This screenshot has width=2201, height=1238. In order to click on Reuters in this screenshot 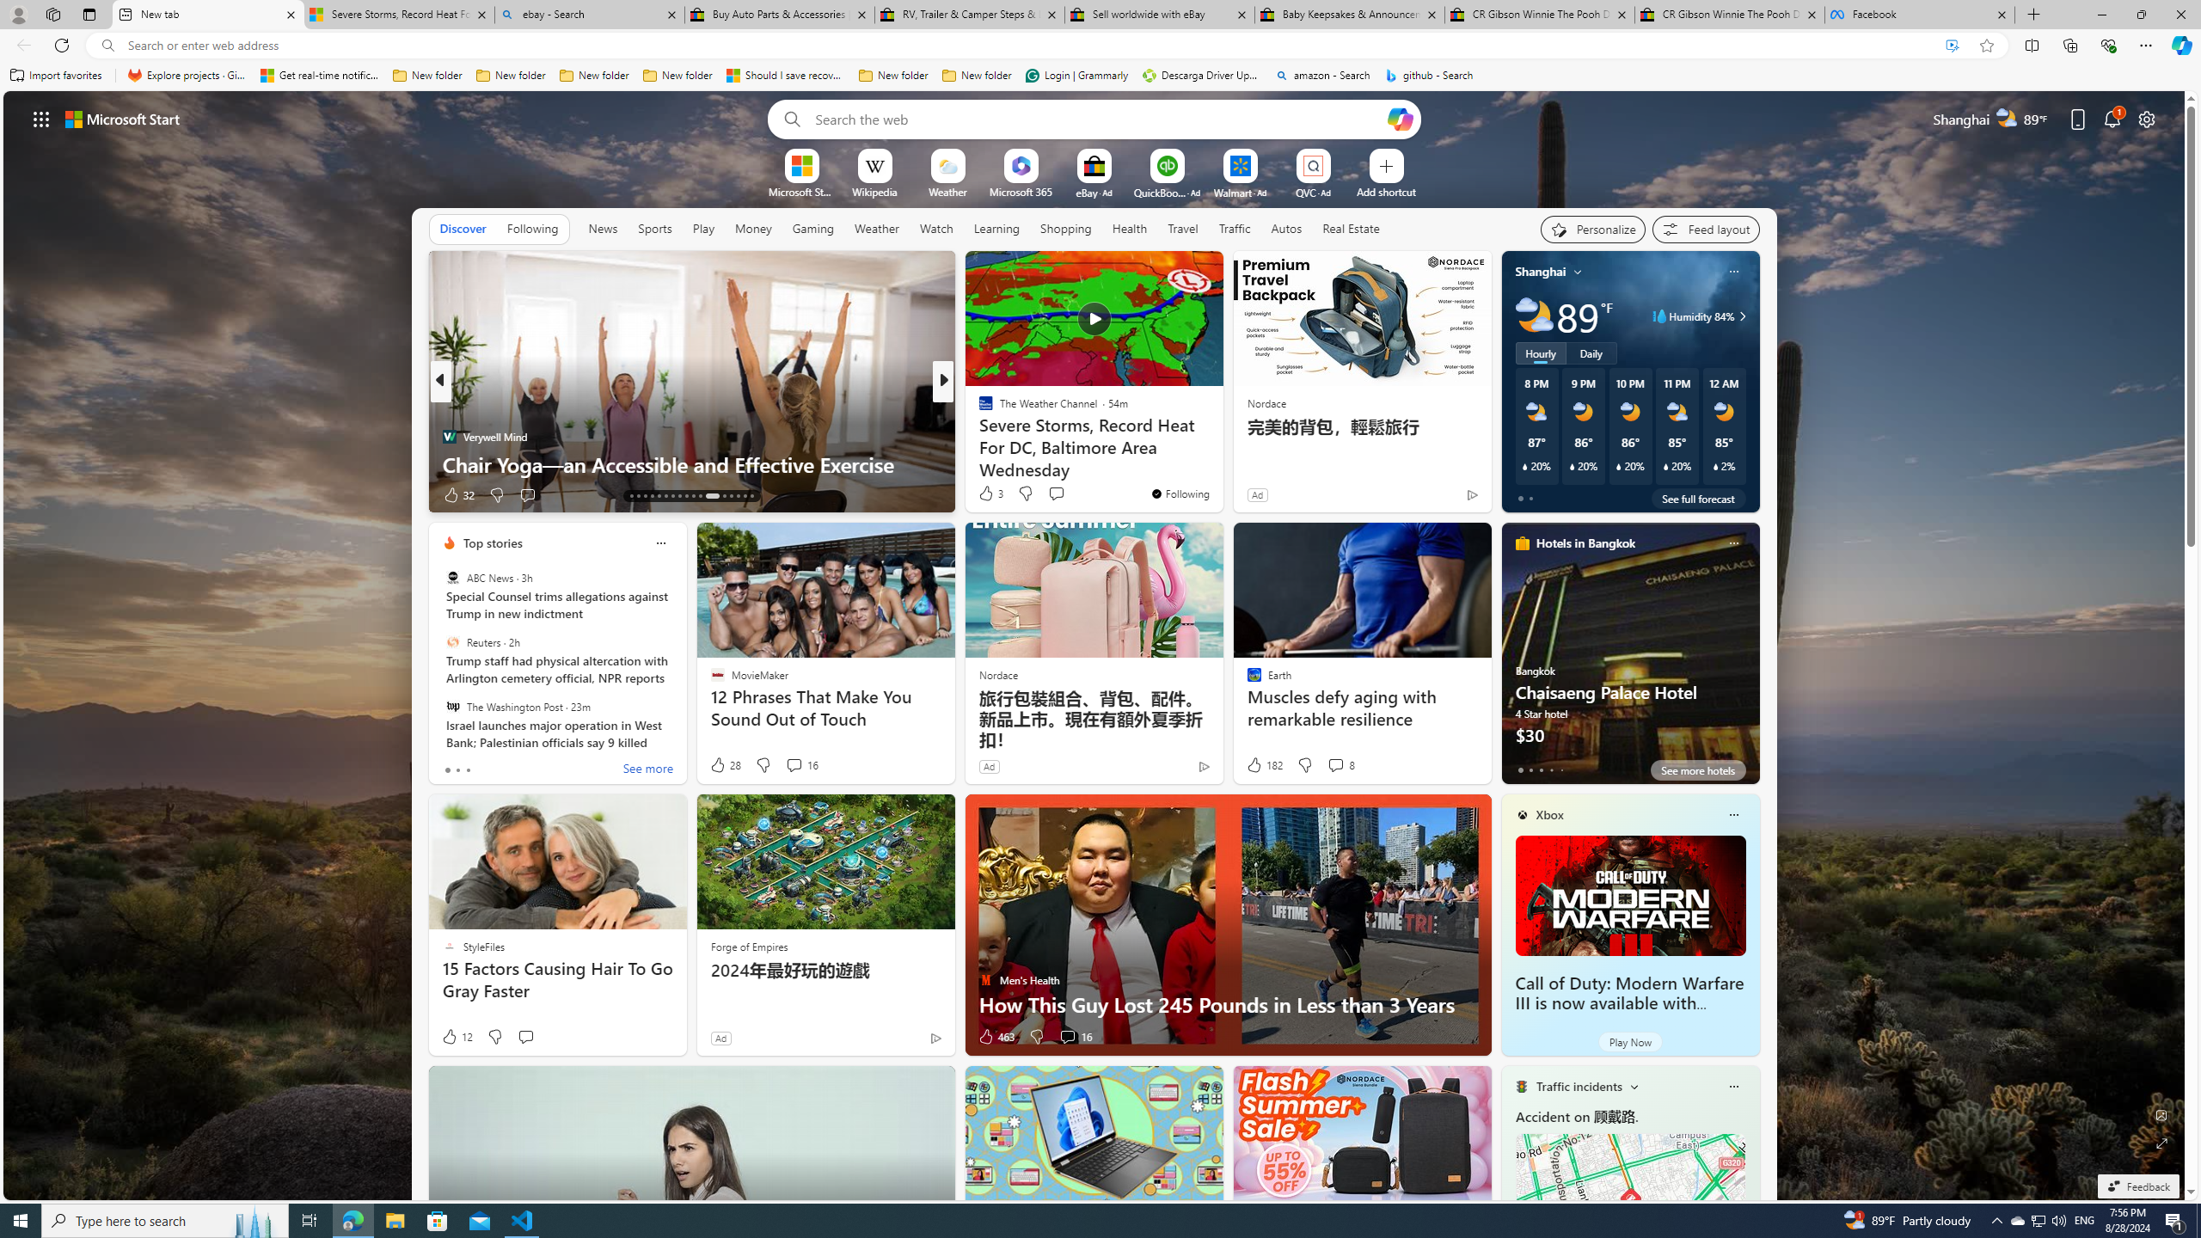, I will do `click(452, 642)`.